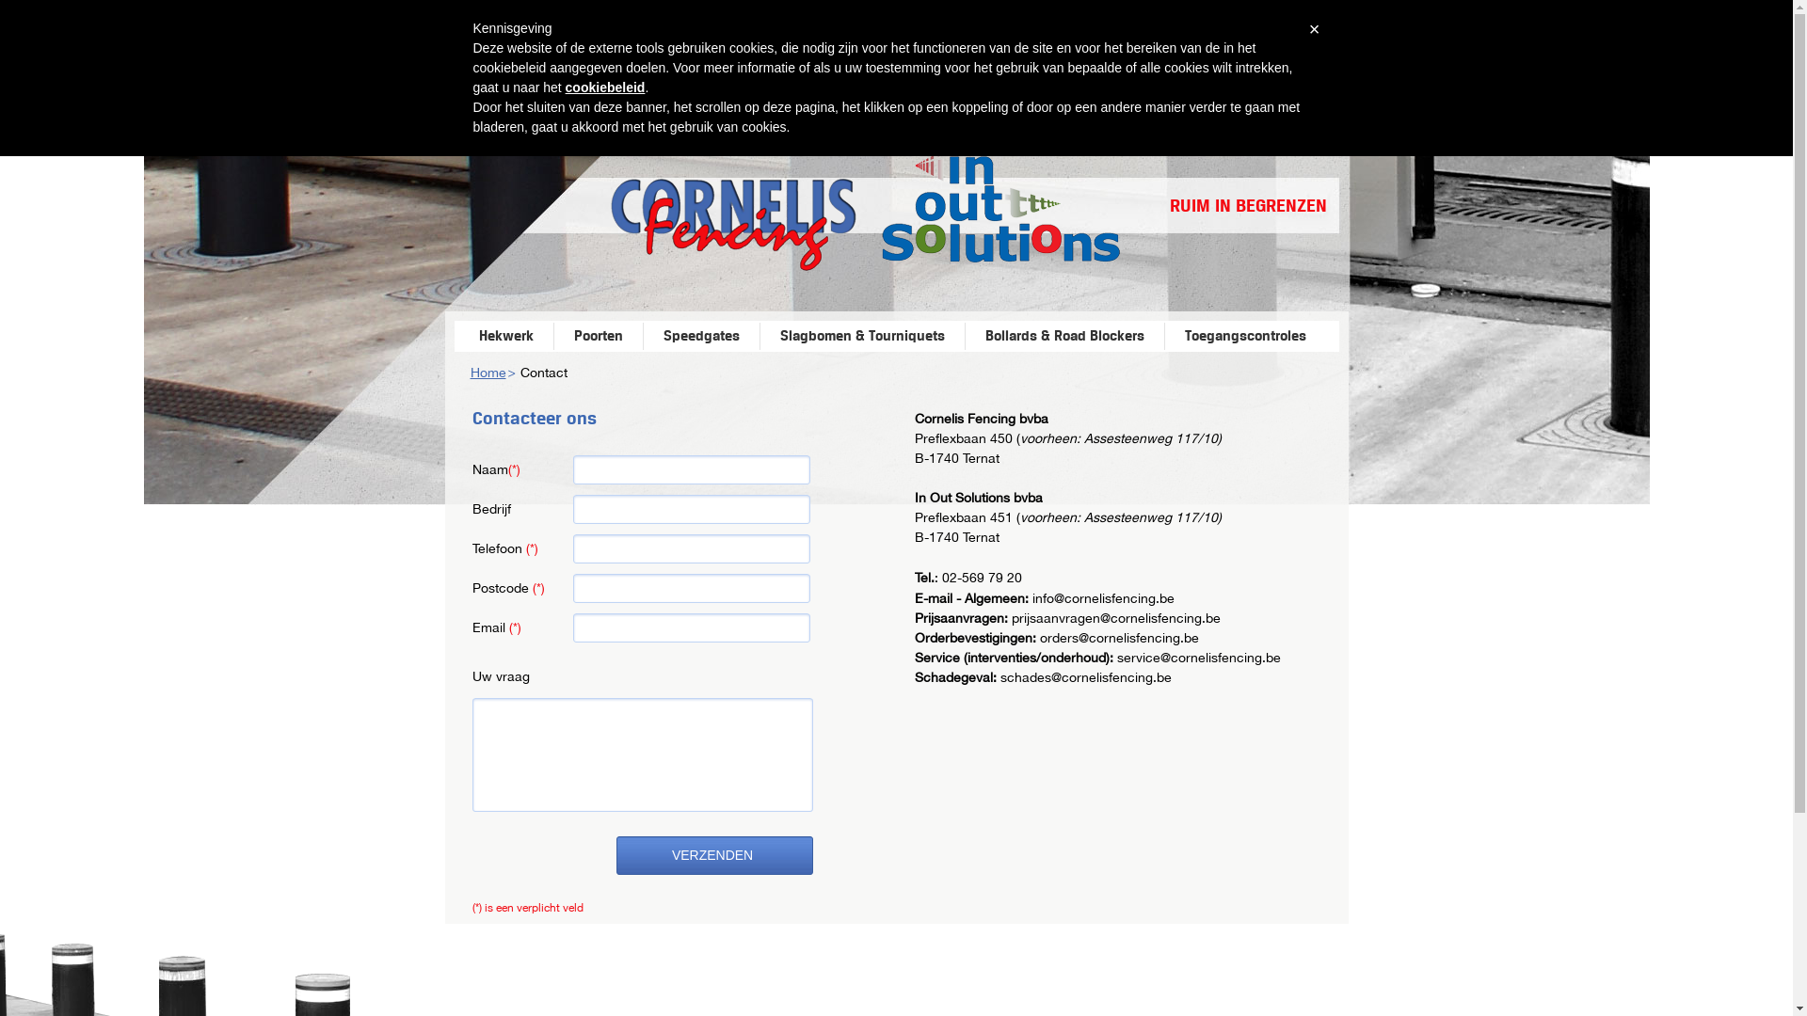  I want to click on info@cornelisfencing.be, so click(1103, 598).